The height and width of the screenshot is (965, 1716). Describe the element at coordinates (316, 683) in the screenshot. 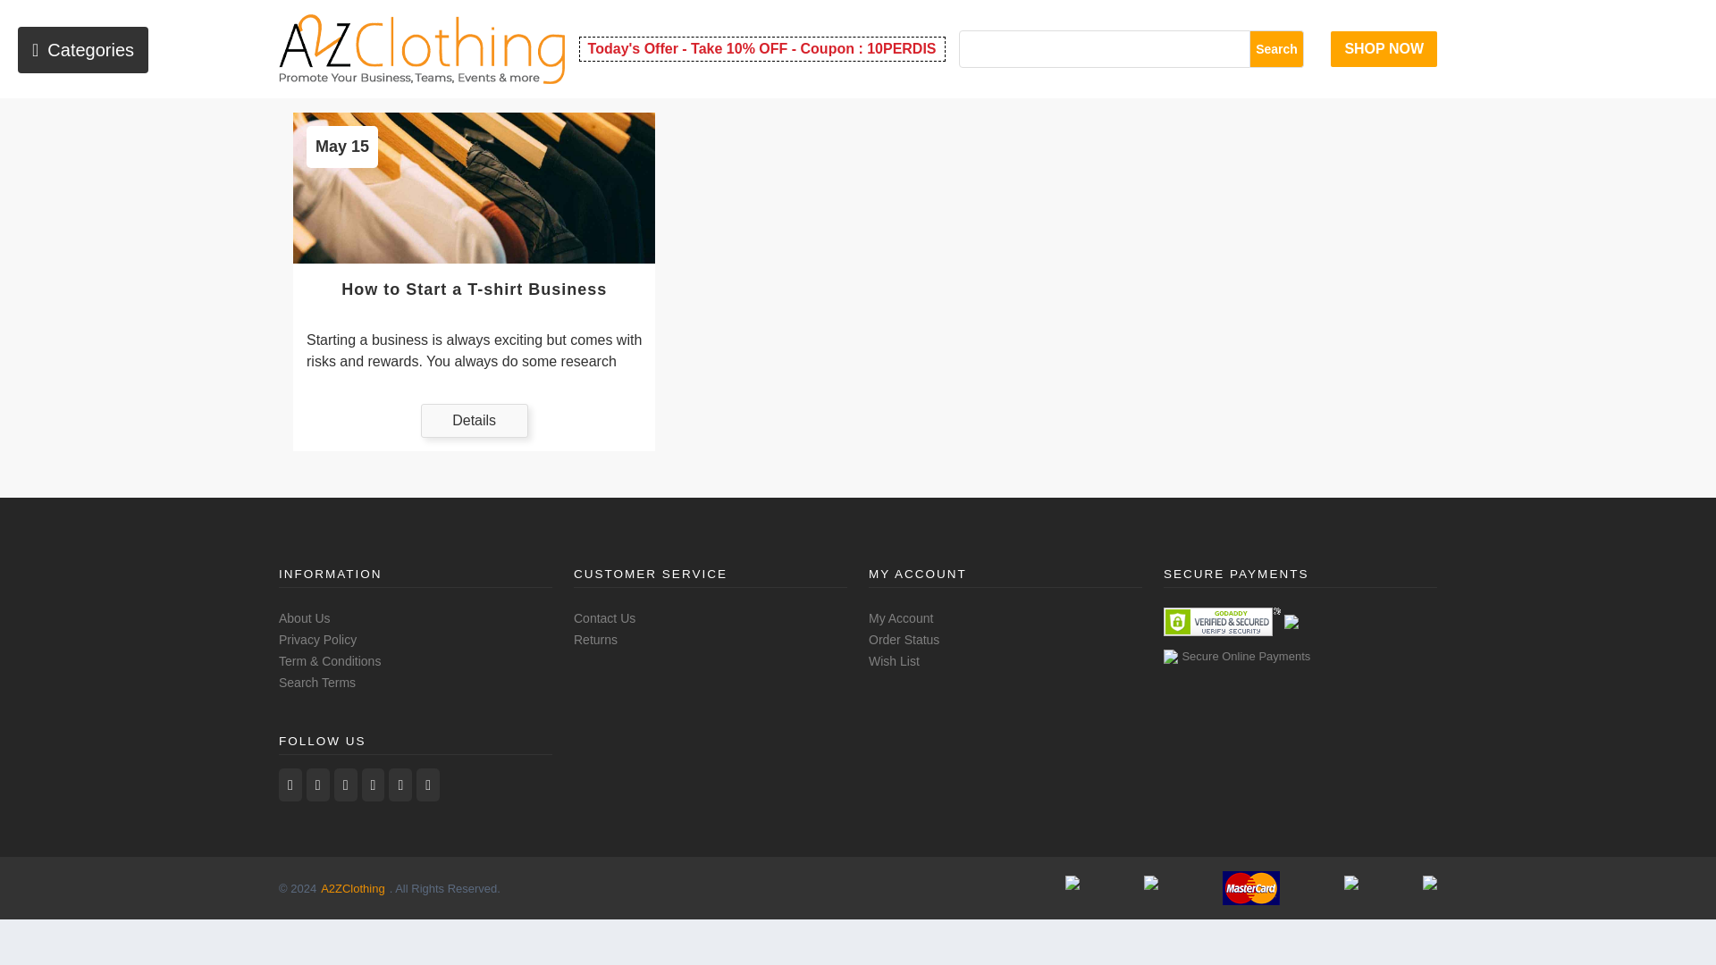

I see `Search Terms` at that location.